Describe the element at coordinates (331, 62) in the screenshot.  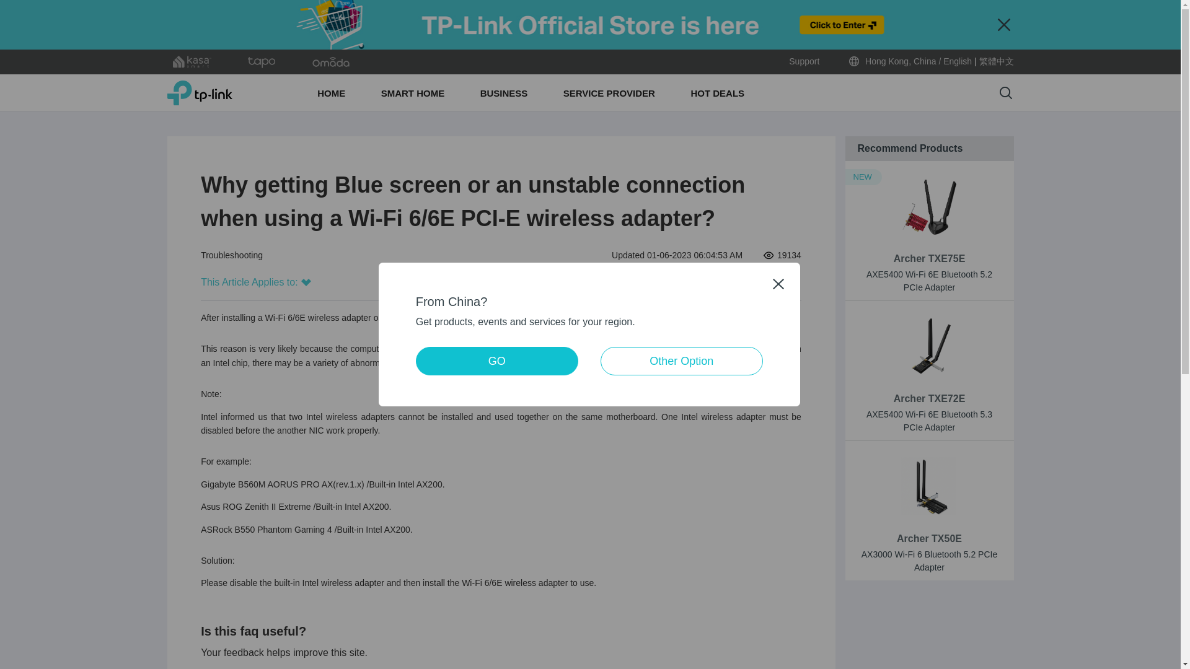
I see `omada` at that location.